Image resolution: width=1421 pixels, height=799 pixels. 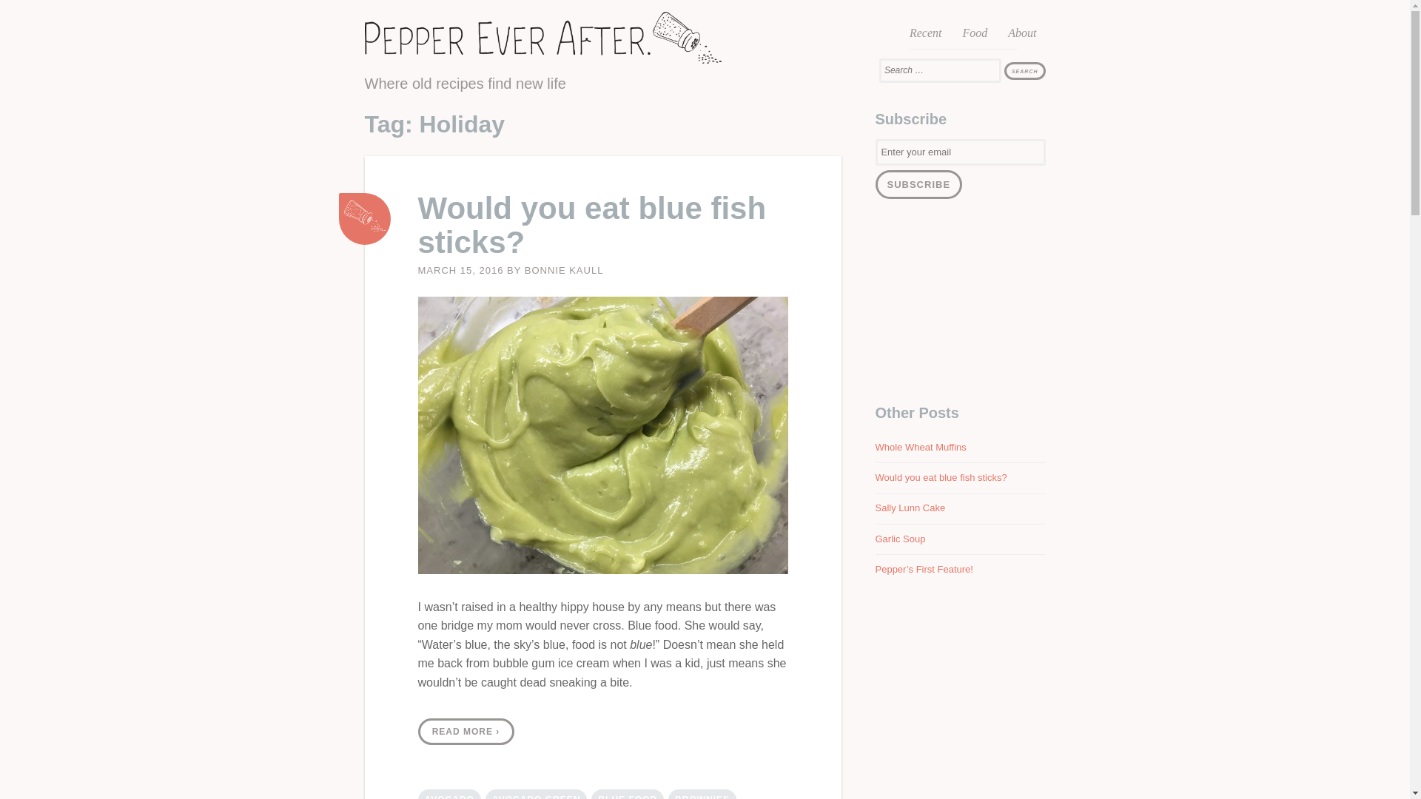 What do you see at coordinates (974, 36) in the screenshot?
I see `Food` at bounding box center [974, 36].